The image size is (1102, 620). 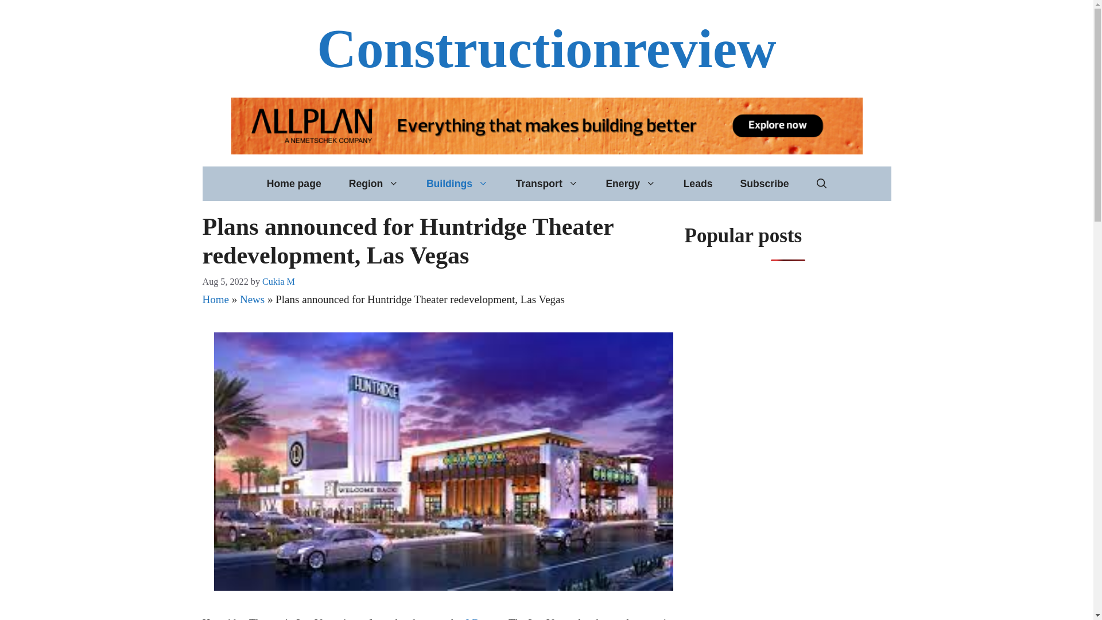 What do you see at coordinates (546, 49) in the screenshot?
I see `Constructionreview` at bounding box center [546, 49].